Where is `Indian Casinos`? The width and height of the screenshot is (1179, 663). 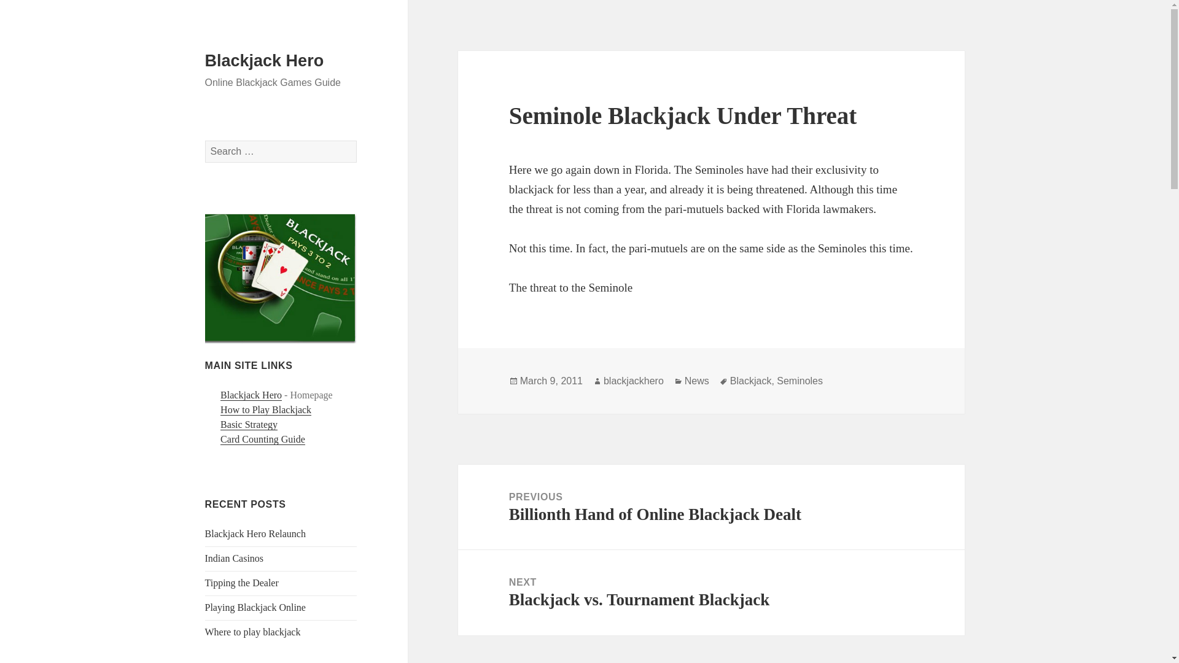 Indian Casinos is located at coordinates (235, 558).